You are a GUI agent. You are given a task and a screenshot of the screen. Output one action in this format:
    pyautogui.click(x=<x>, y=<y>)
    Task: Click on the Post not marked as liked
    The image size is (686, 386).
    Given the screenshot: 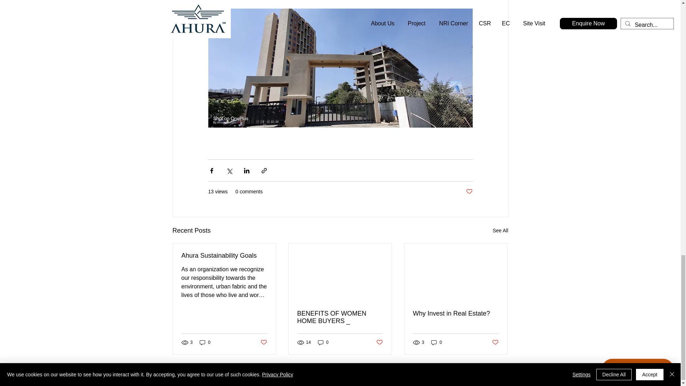 What is the action you would take?
    pyautogui.click(x=379, y=342)
    